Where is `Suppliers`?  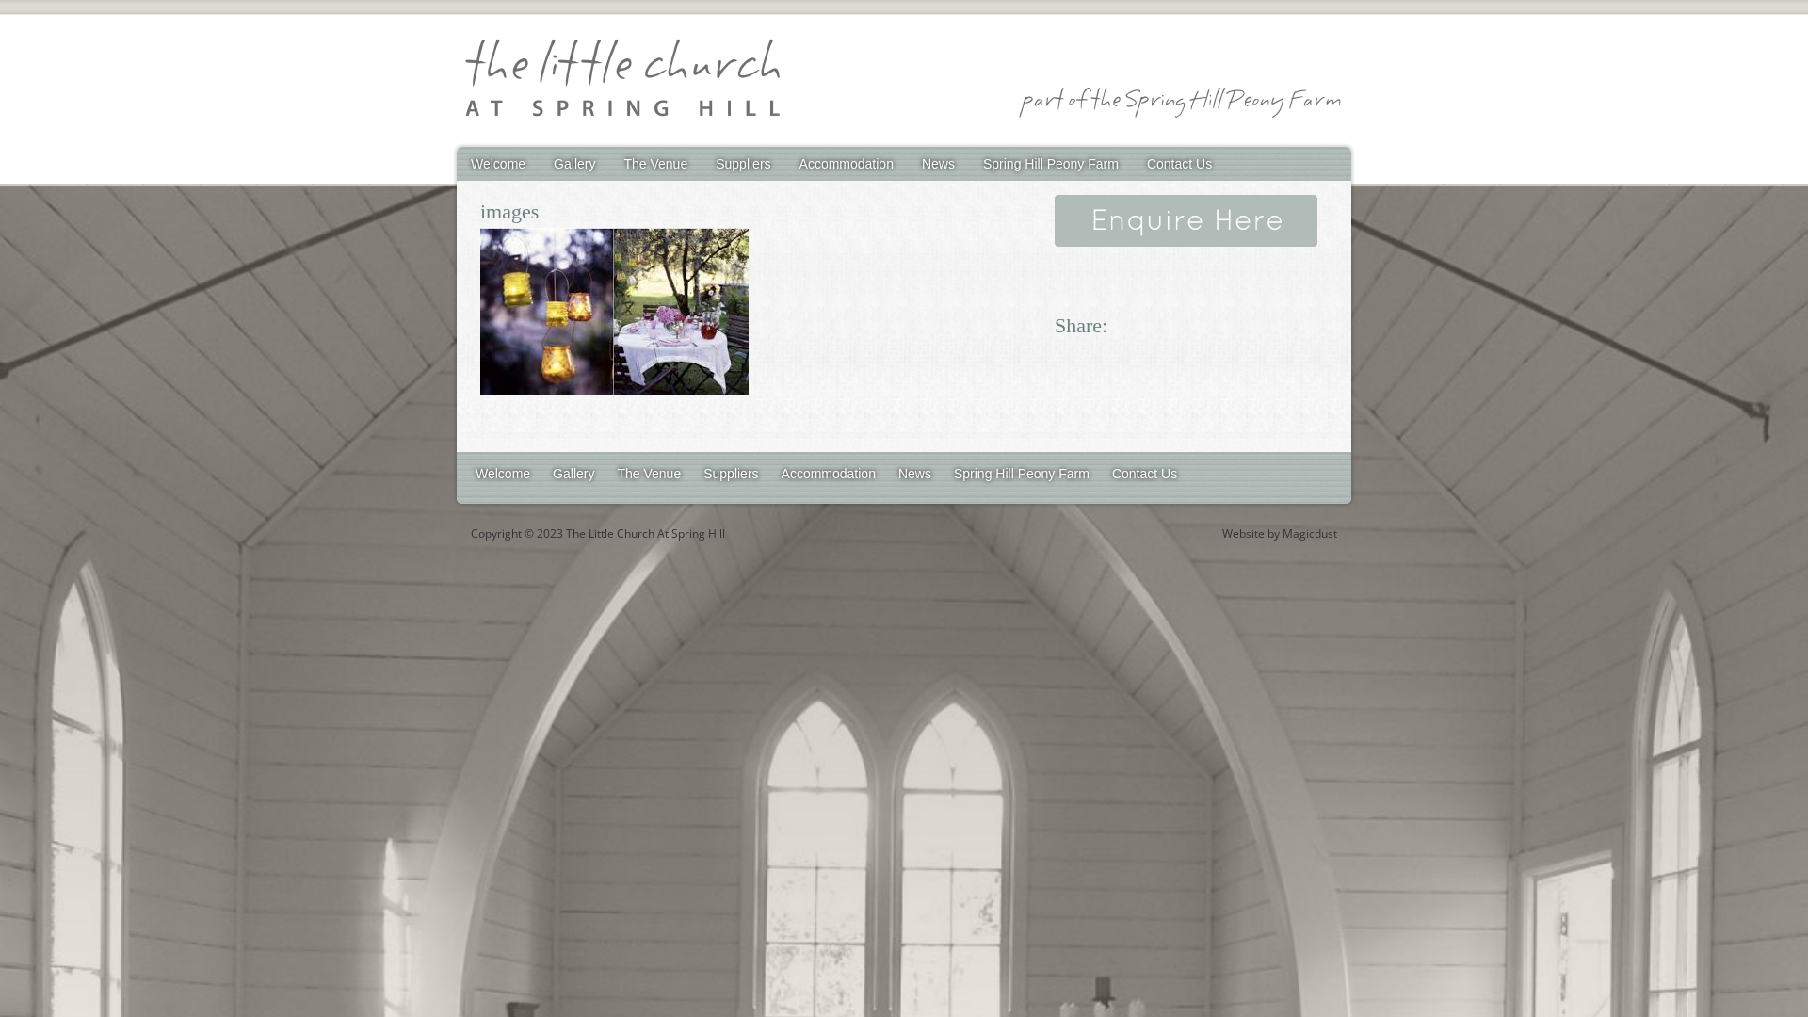 Suppliers is located at coordinates (731, 474).